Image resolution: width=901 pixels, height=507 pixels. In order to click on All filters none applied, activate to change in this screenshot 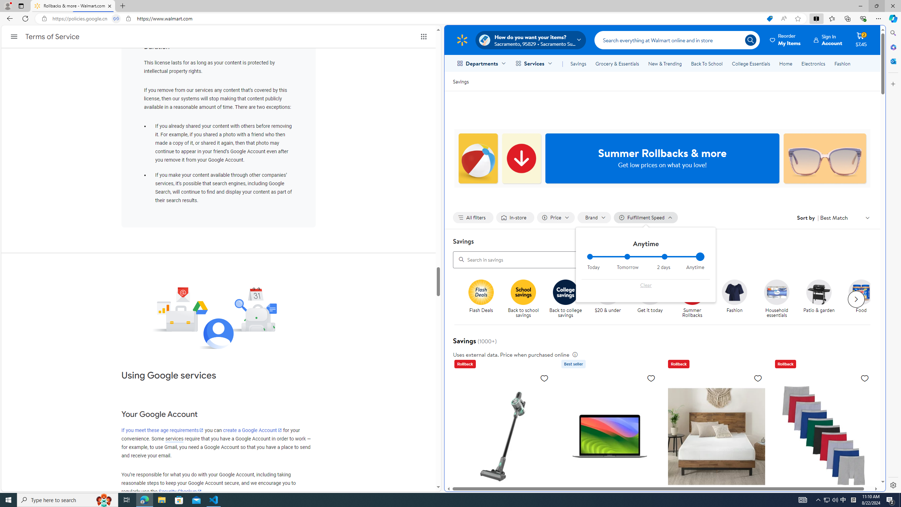, I will do `click(473, 218)`.